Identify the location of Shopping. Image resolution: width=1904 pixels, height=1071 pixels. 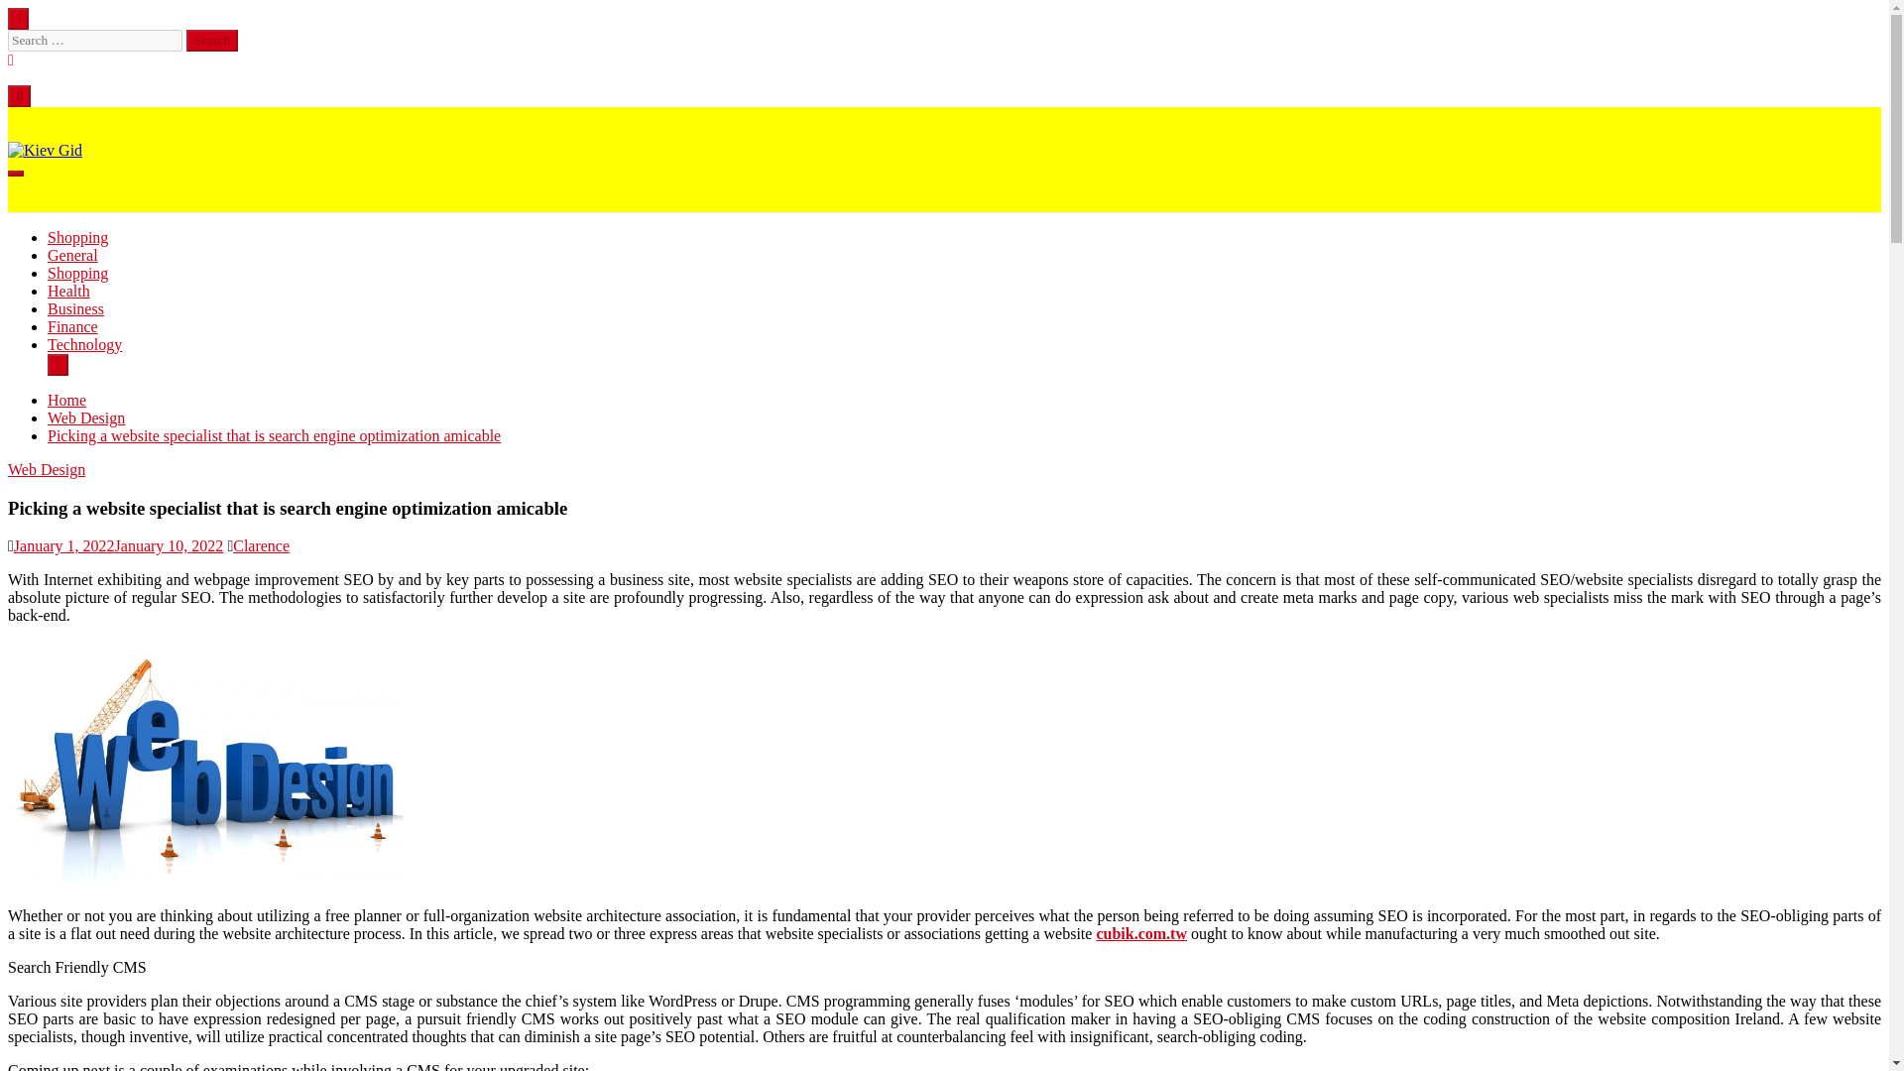
(77, 273).